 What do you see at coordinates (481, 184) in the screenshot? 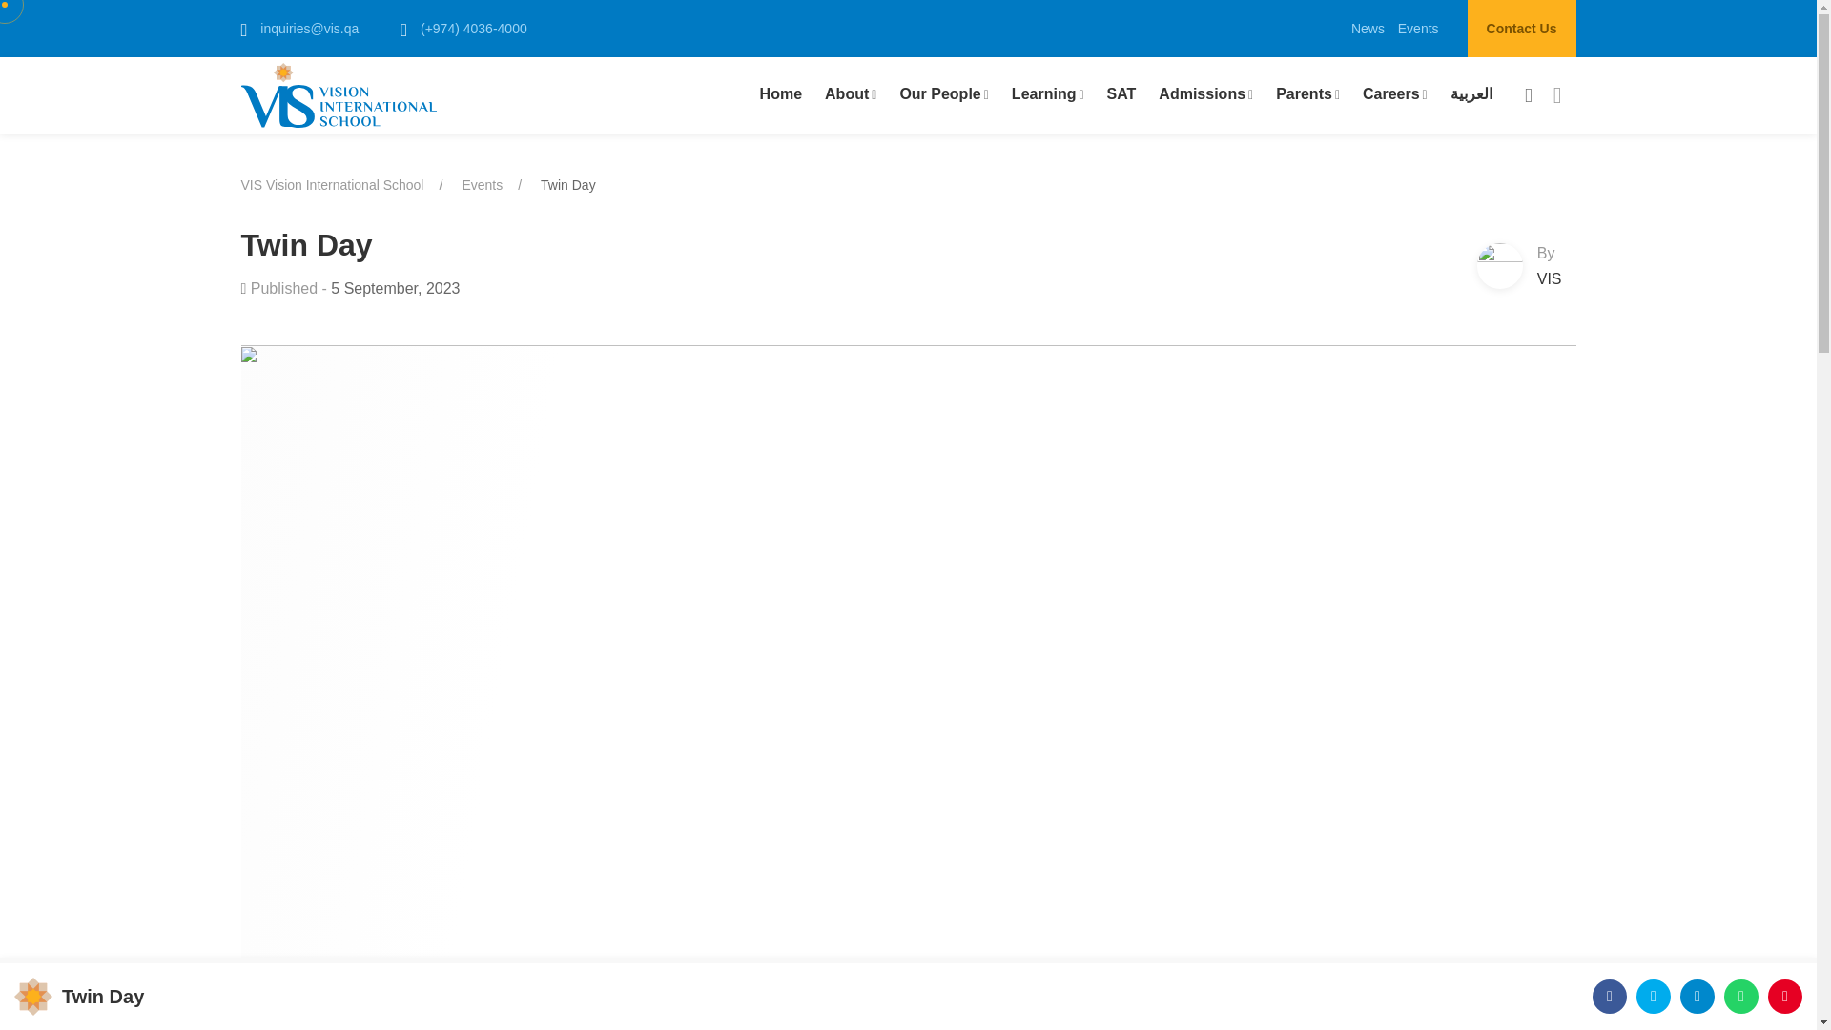
I see `Events` at bounding box center [481, 184].